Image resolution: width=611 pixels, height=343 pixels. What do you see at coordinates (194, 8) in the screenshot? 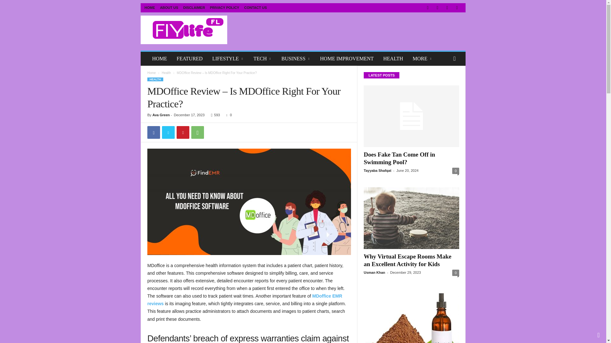
I see `DISCLAIMER` at bounding box center [194, 8].